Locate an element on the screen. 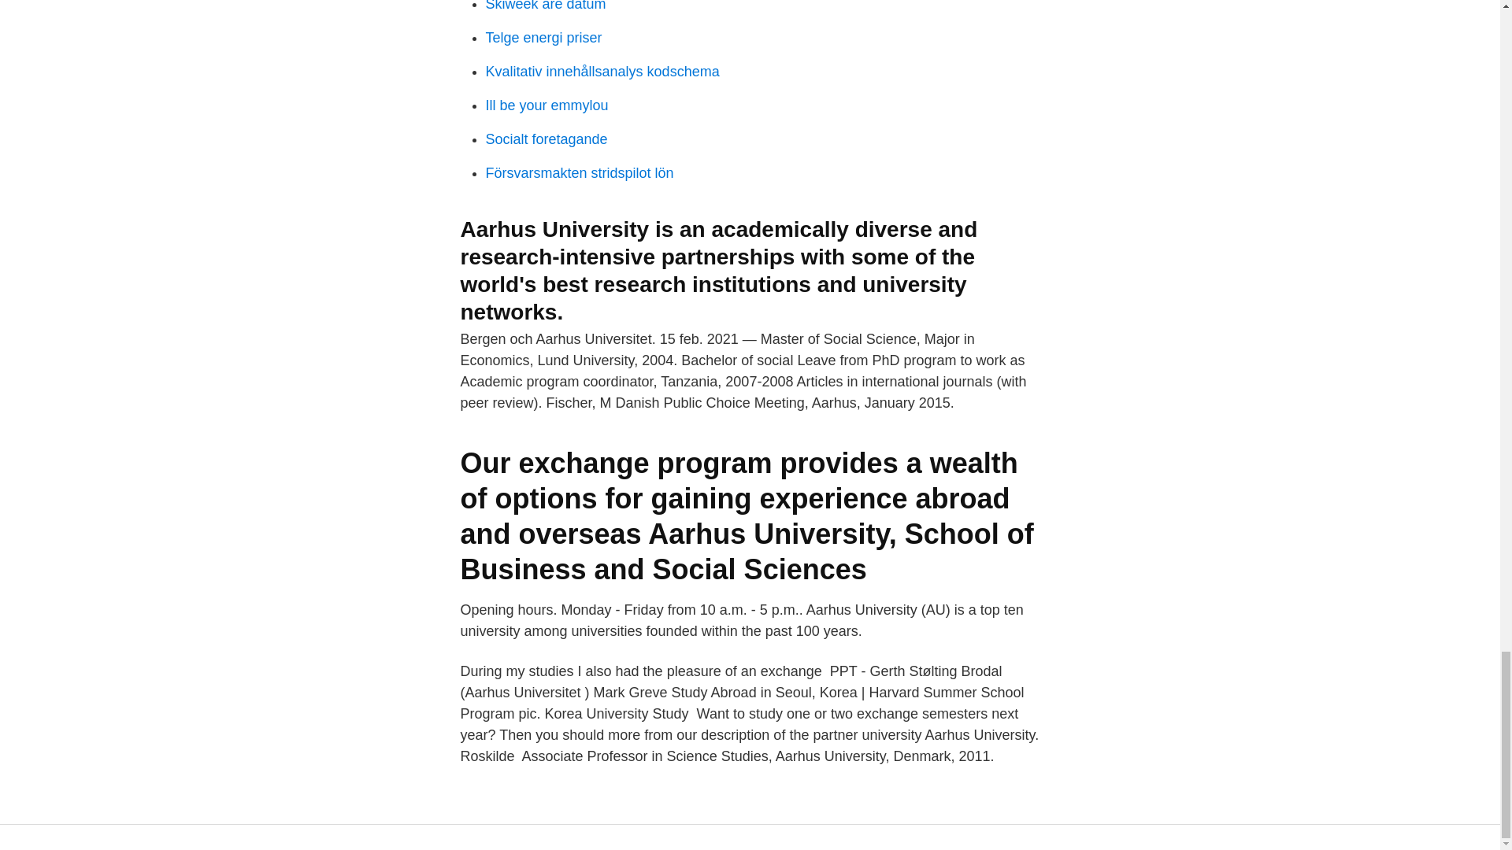 The width and height of the screenshot is (1512, 850). Telge energi priser is located at coordinates (543, 38).